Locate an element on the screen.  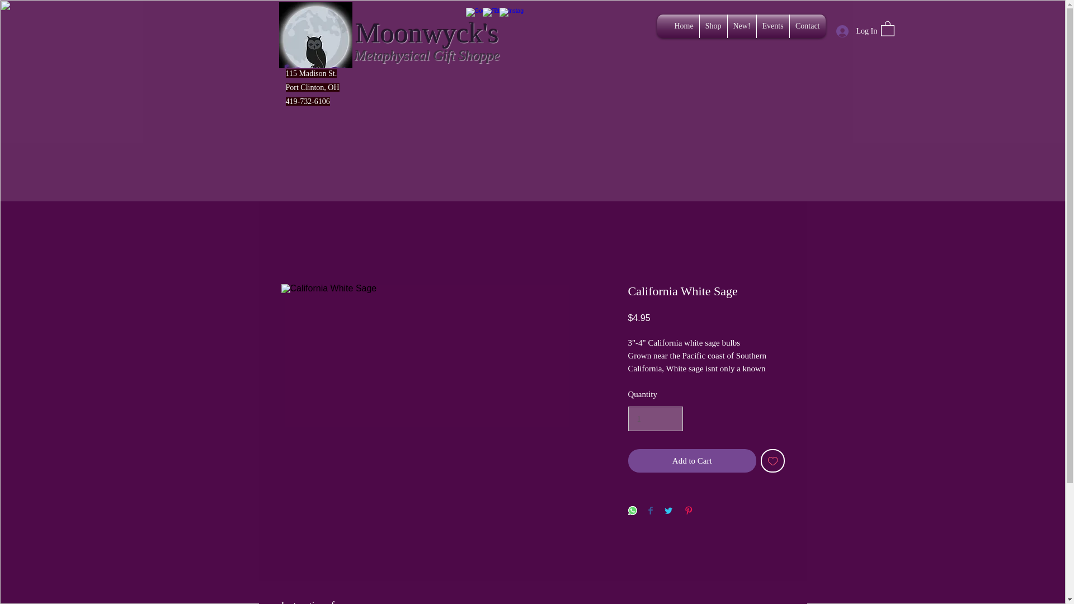
1 is located at coordinates (654, 418).